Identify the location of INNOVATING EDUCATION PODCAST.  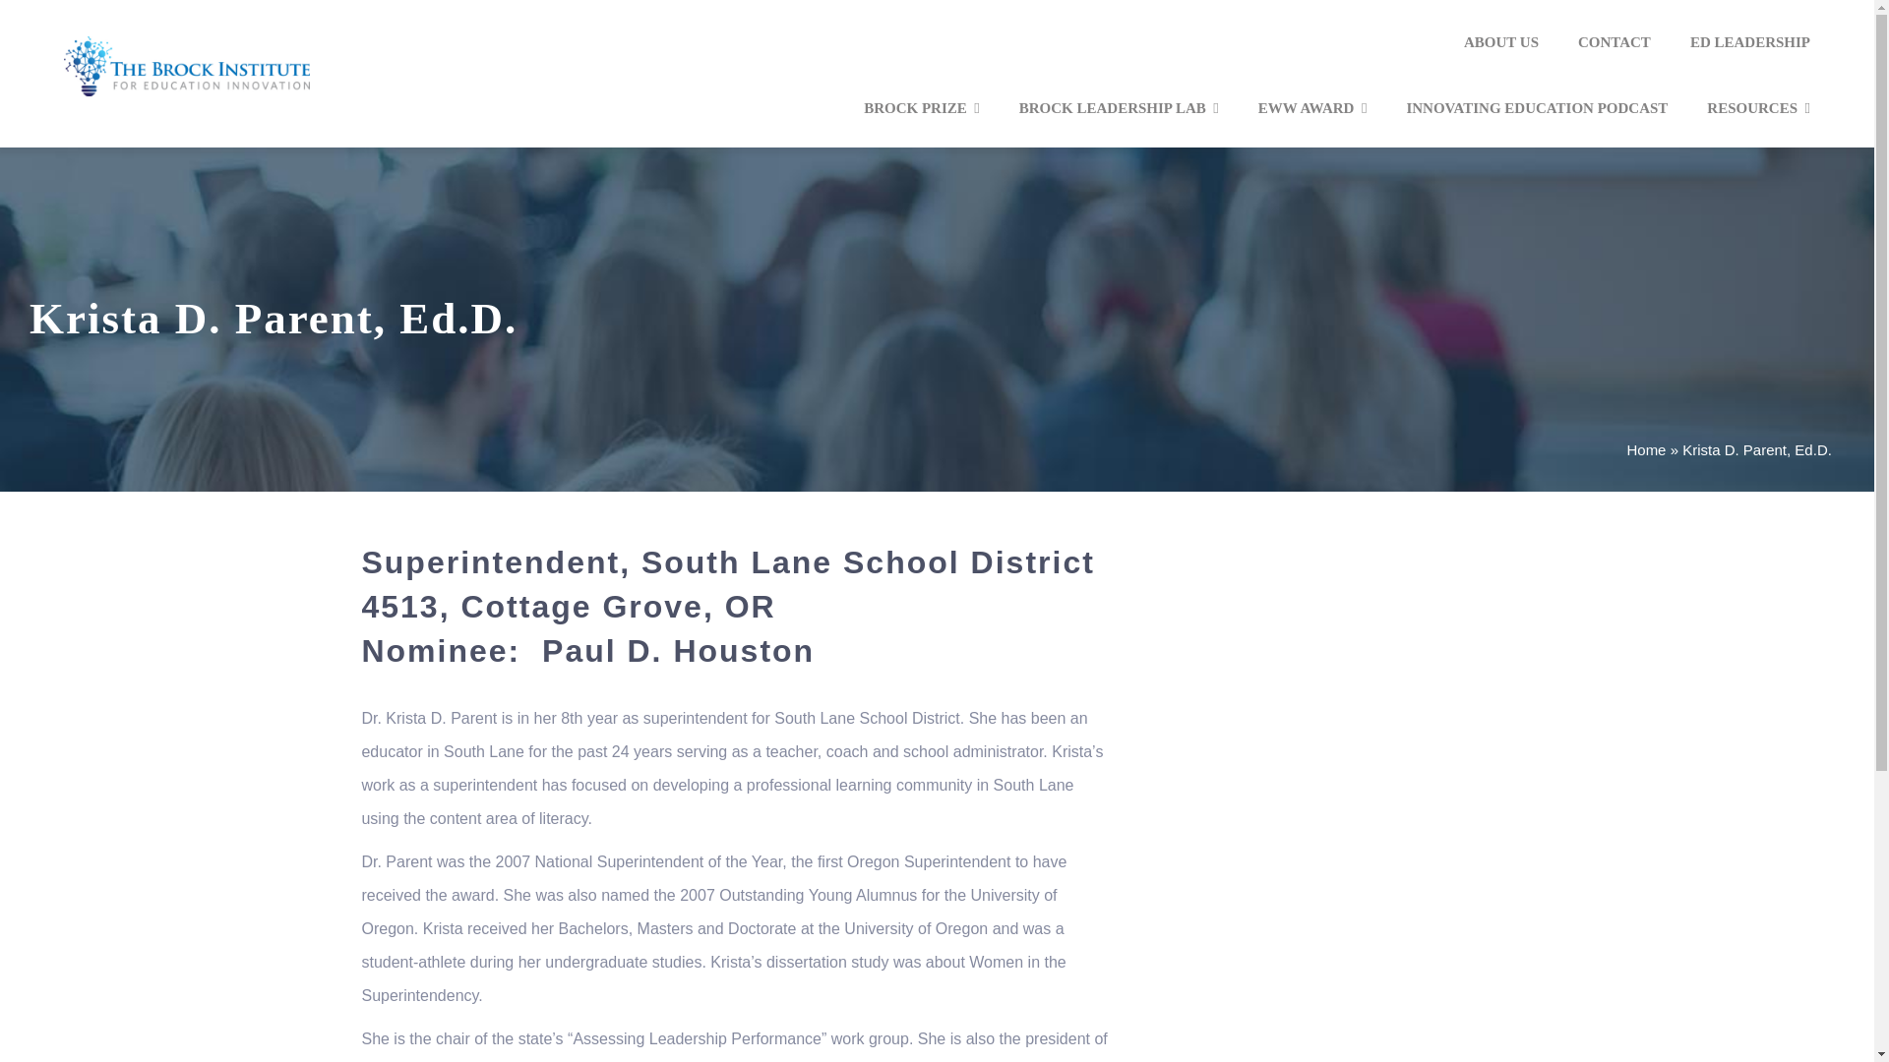
(1537, 98).